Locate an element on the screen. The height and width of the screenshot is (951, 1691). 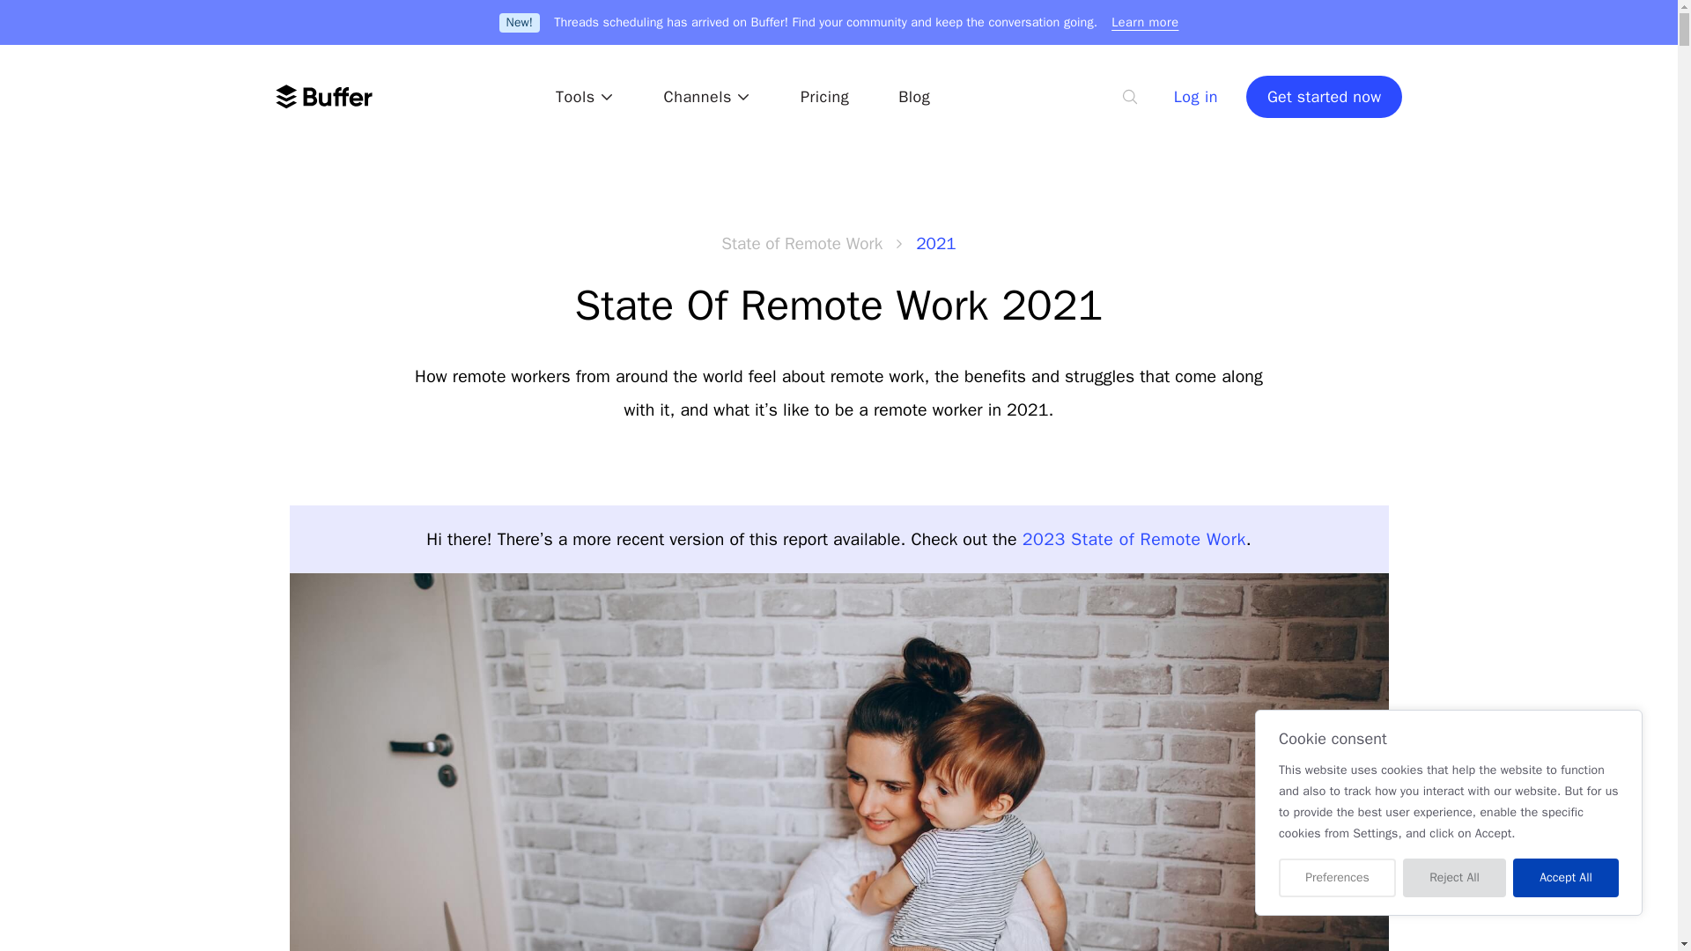
Channels is located at coordinates (707, 97).